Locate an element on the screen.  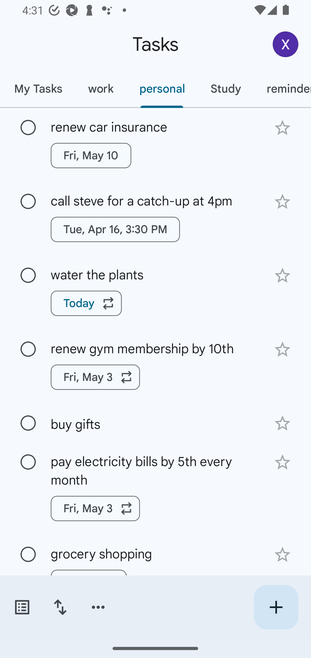
Add star is located at coordinates (282, 423).